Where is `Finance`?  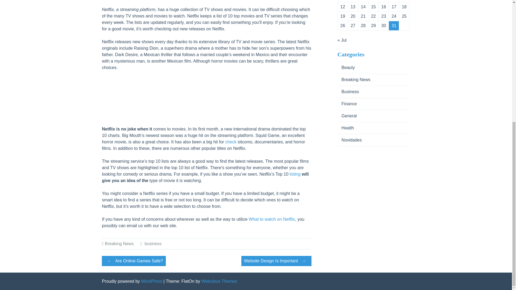
Finance is located at coordinates (347, 104).